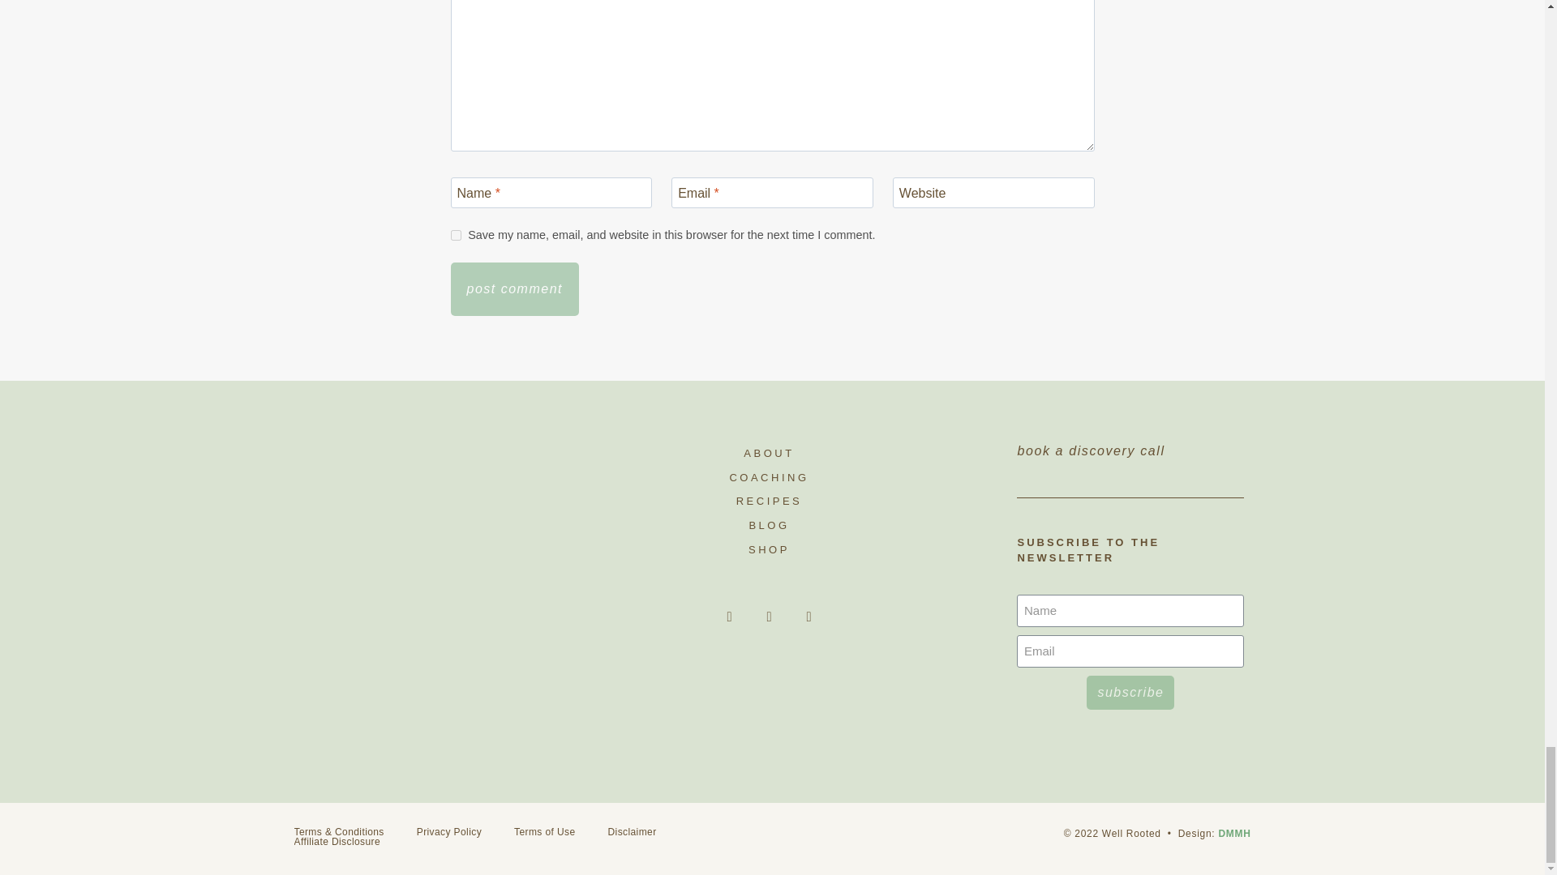  Describe the element at coordinates (456, 235) in the screenshot. I see `yes` at that location.